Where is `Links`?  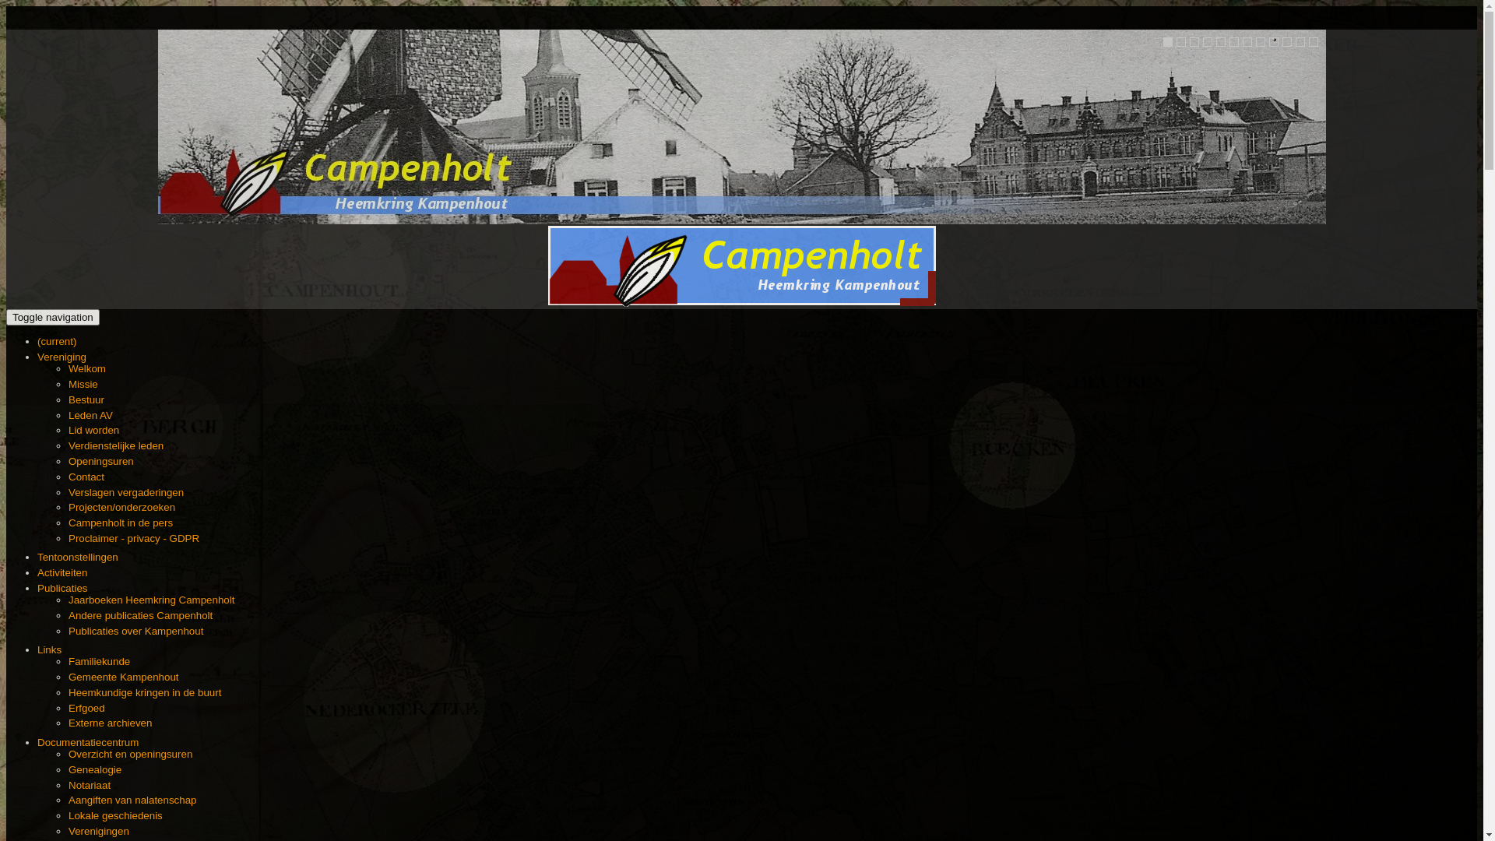 Links is located at coordinates (50, 649).